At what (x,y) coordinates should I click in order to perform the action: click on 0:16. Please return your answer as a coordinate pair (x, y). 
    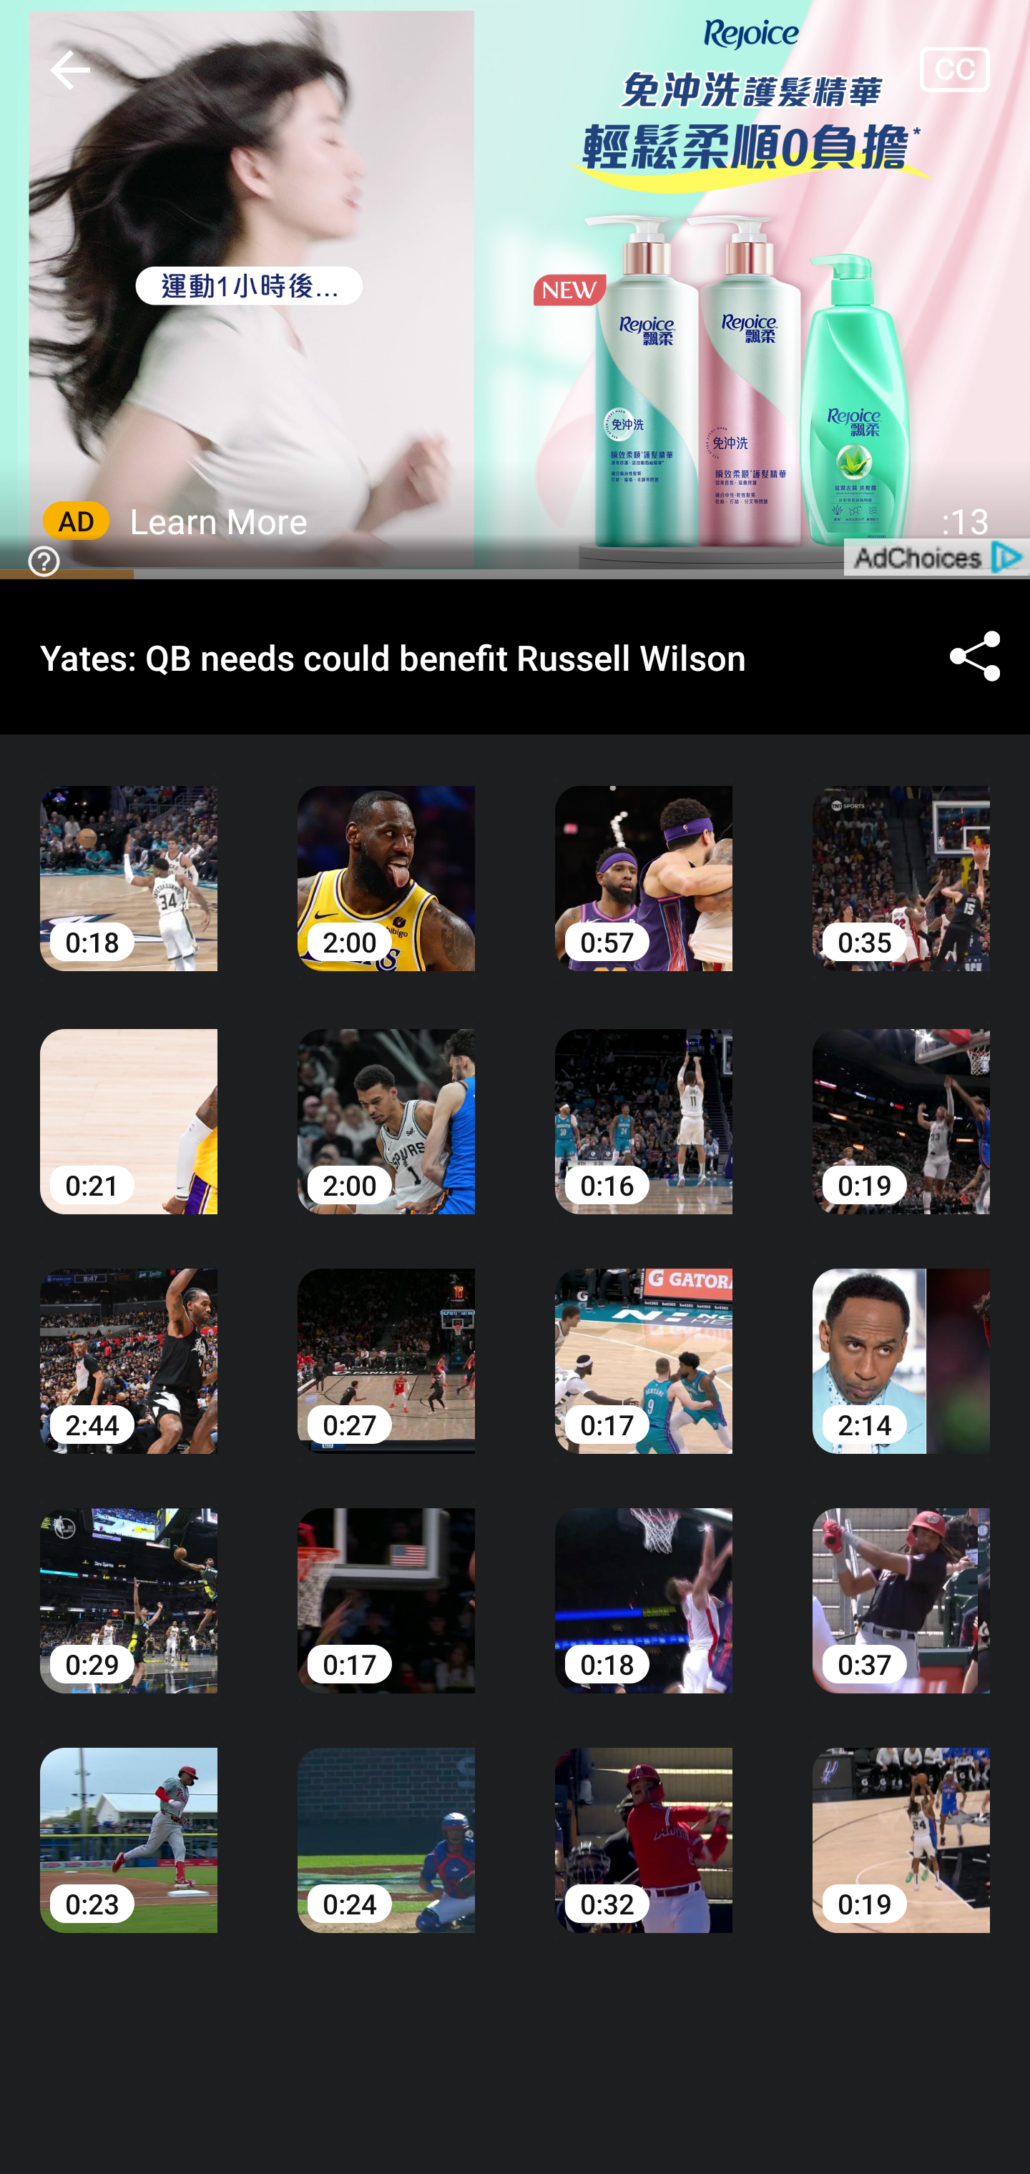
    Looking at the image, I should click on (644, 1102).